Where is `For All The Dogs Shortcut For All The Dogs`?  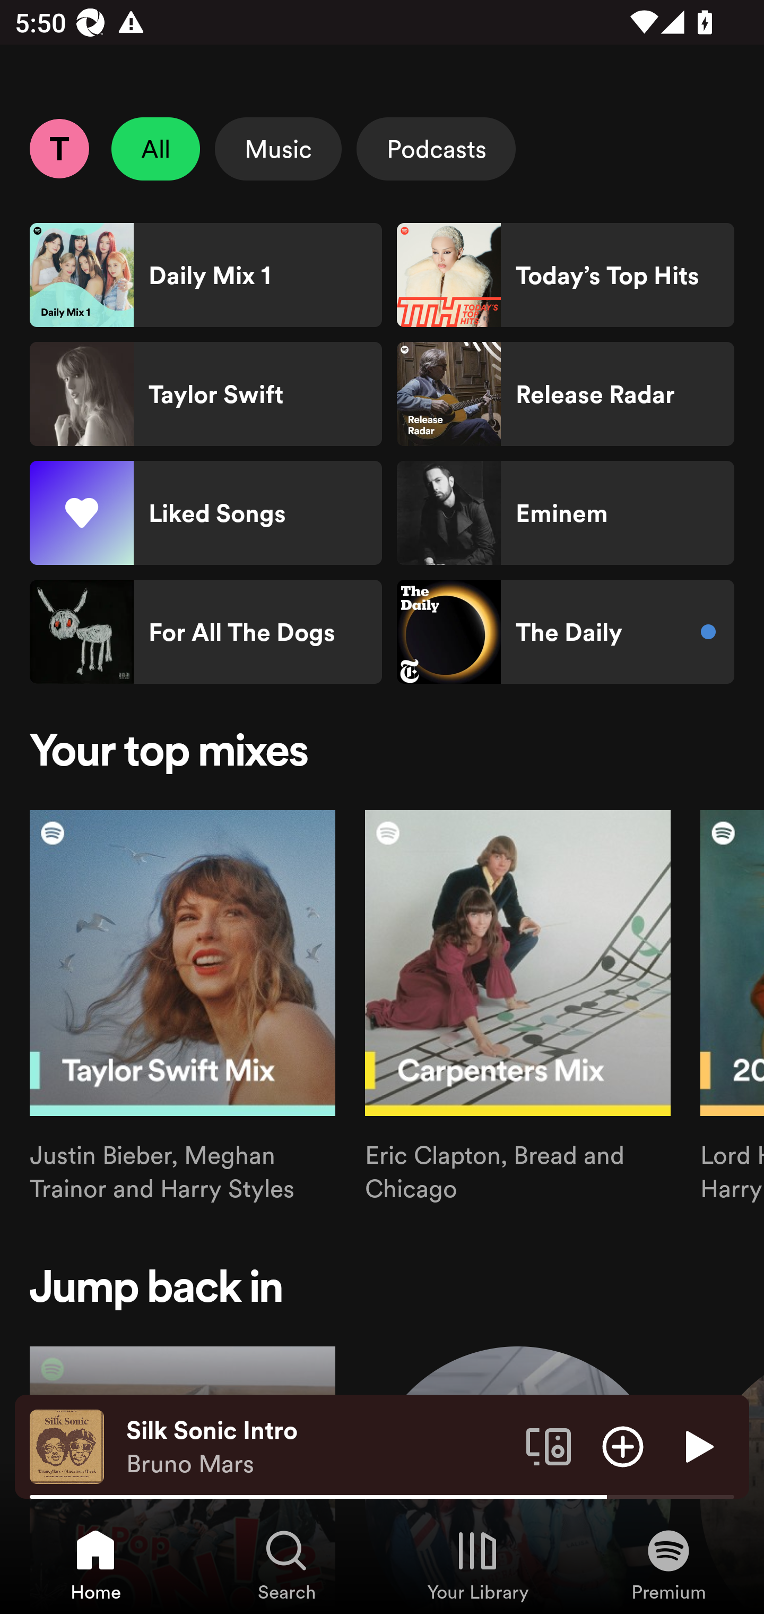 For All The Dogs Shortcut For All The Dogs is located at coordinates (206, 632).